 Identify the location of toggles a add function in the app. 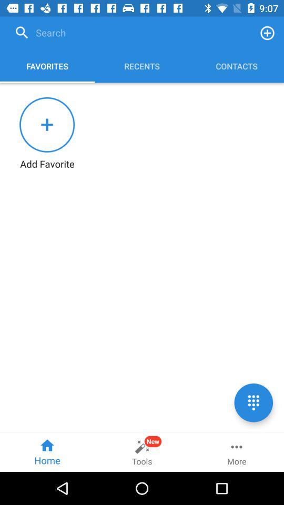
(267, 33).